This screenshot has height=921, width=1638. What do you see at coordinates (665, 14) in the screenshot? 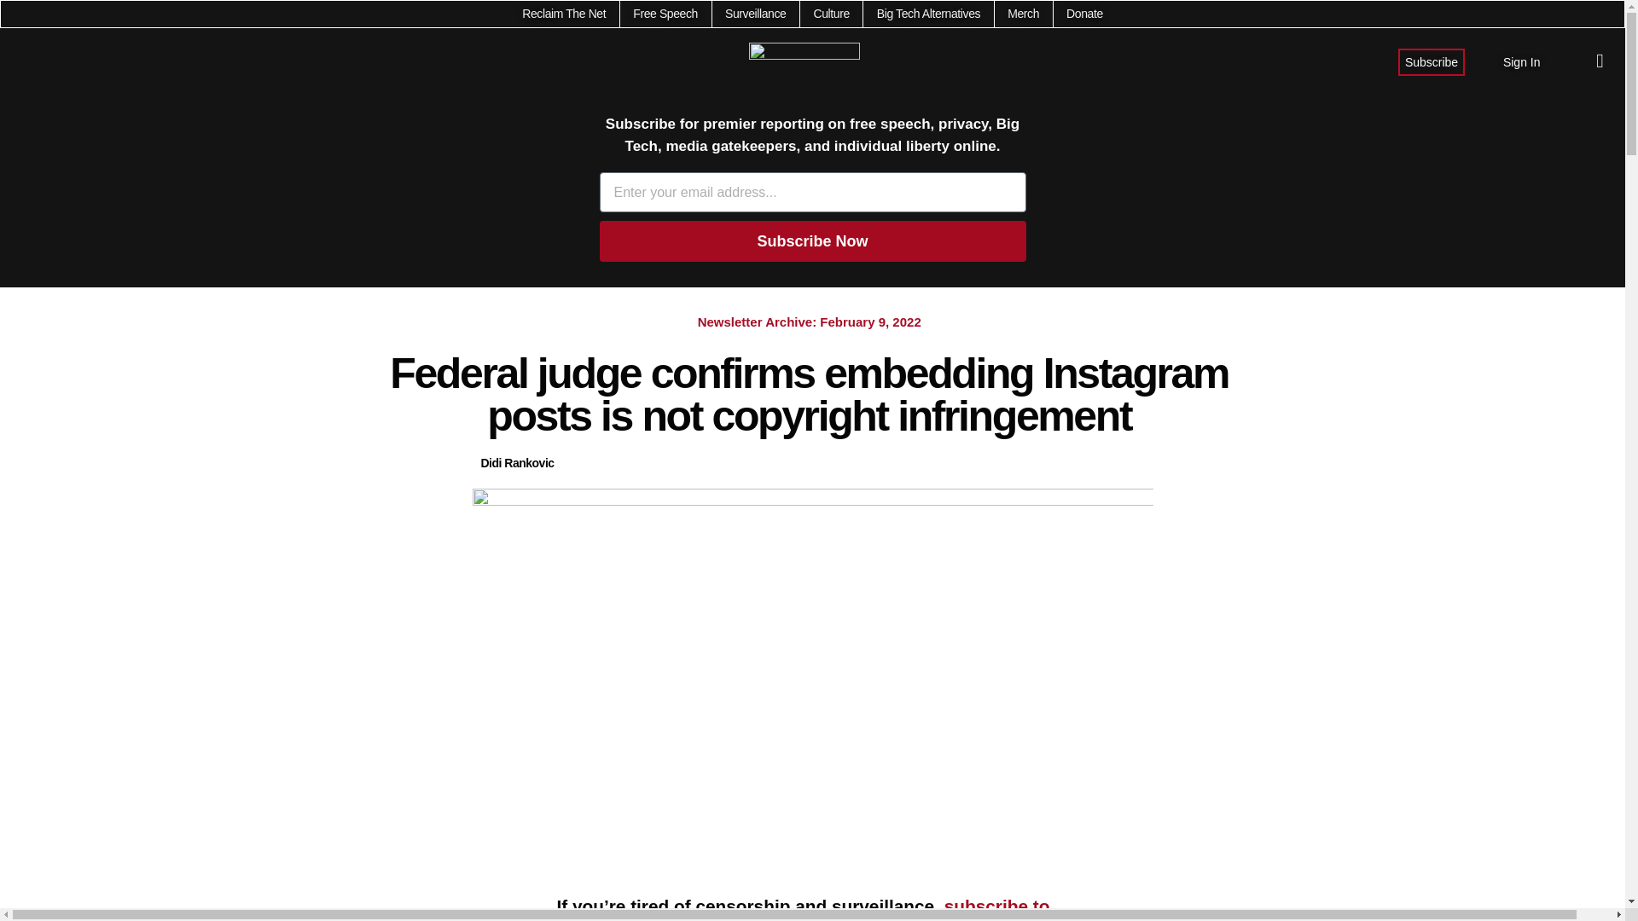
I see `Free Speech` at bounding box center [665, 14].